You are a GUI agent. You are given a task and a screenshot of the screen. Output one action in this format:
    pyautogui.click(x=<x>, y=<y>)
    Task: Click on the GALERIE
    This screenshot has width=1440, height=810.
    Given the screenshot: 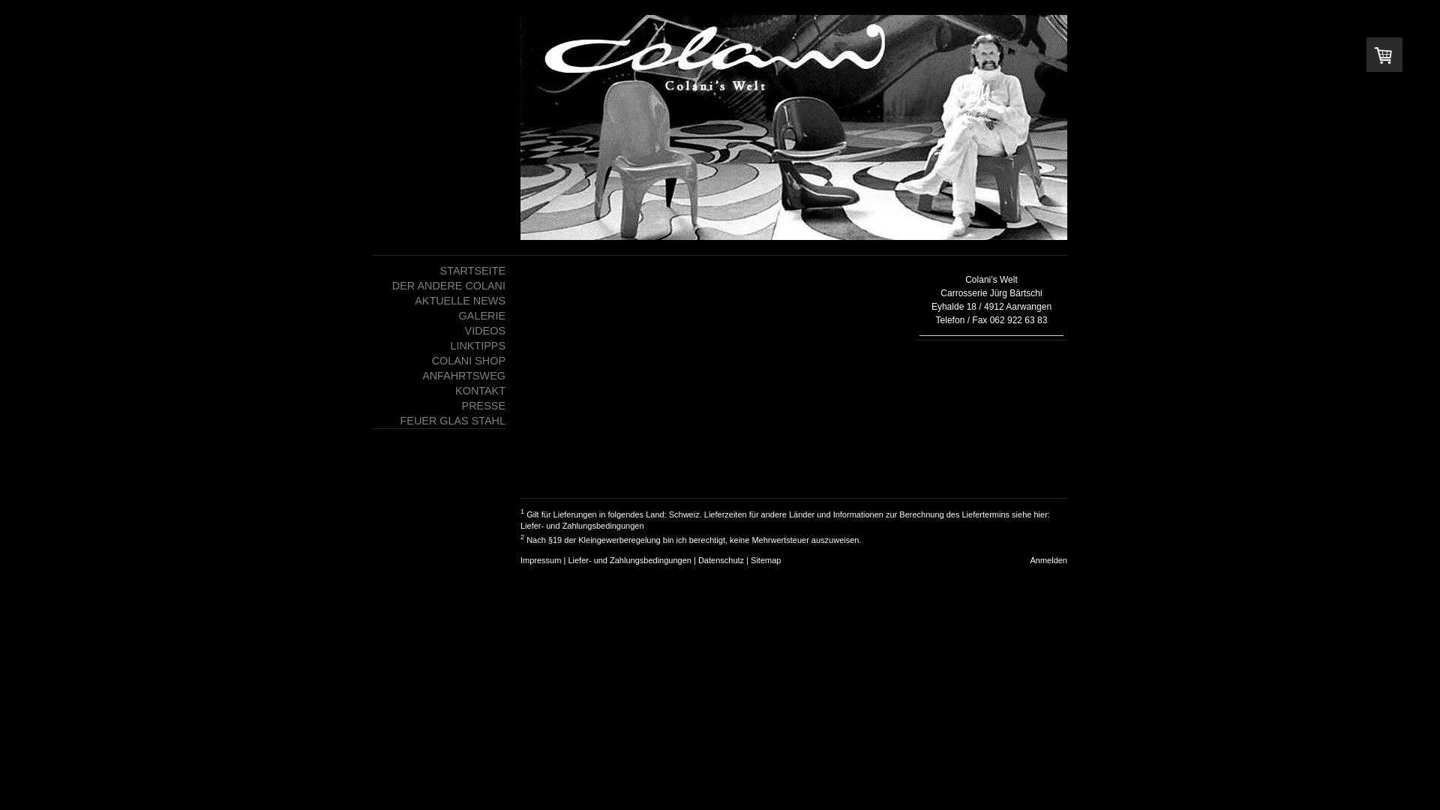 What is the action you would take?
    pyautogui.click(x=439, y=316)
    